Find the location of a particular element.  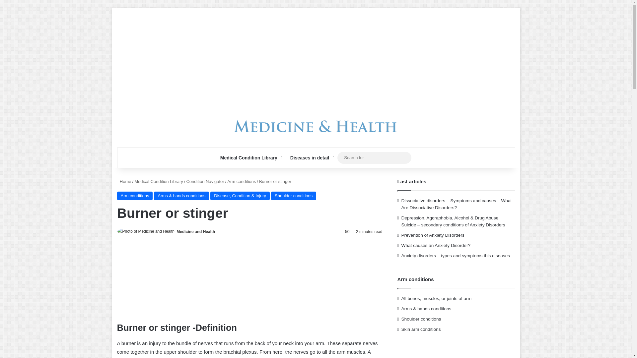

Condition Navigator is located at coordinates (205, 182).